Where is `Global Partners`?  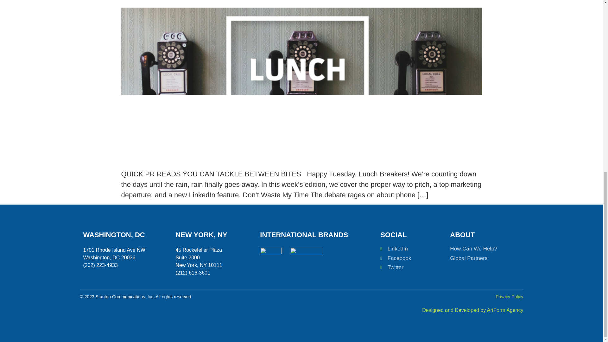 Global Partners is located at coordinates (480, 258).